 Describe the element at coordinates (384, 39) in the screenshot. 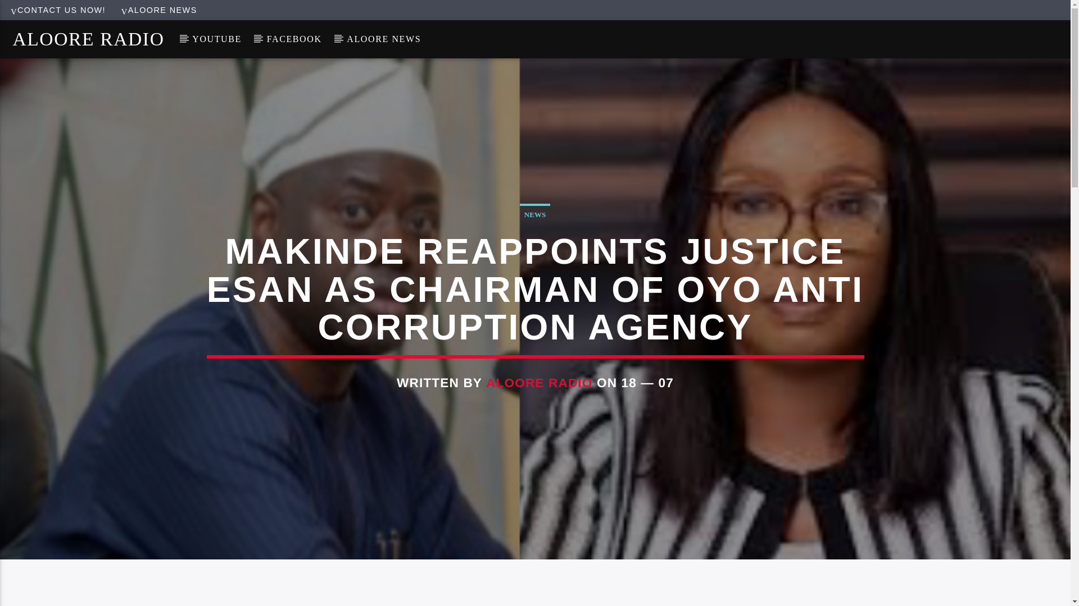

I see `ALOORE NEWS` at that location.